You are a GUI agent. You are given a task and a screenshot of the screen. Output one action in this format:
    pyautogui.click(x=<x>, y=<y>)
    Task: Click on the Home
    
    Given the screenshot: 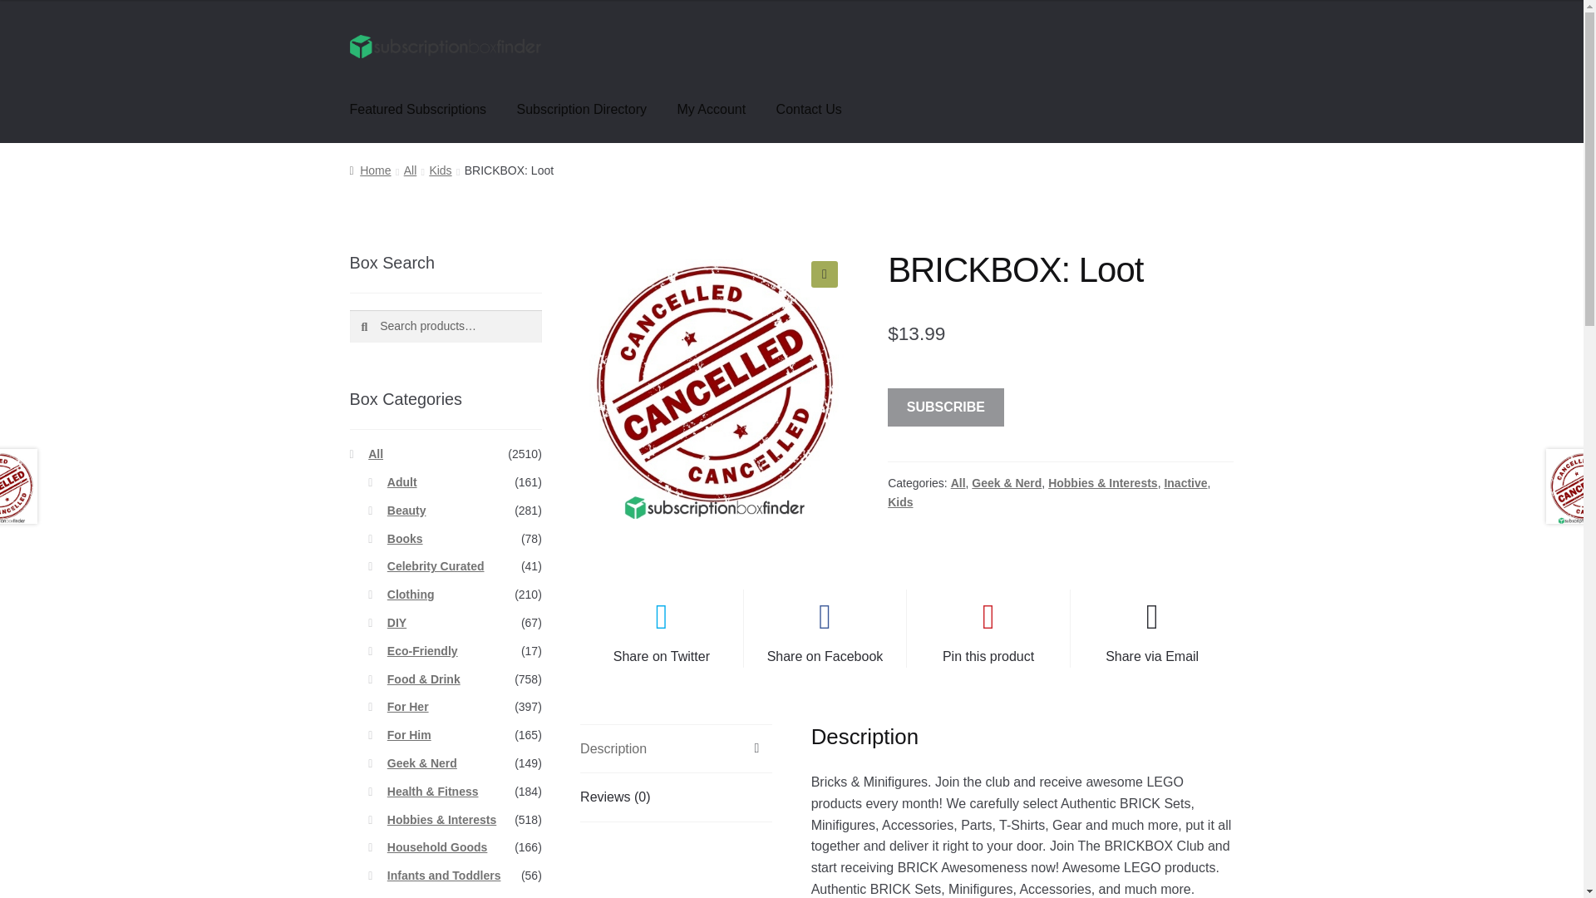 What is the action you would take?
    pyautogui.click(x=370, y=170)
    